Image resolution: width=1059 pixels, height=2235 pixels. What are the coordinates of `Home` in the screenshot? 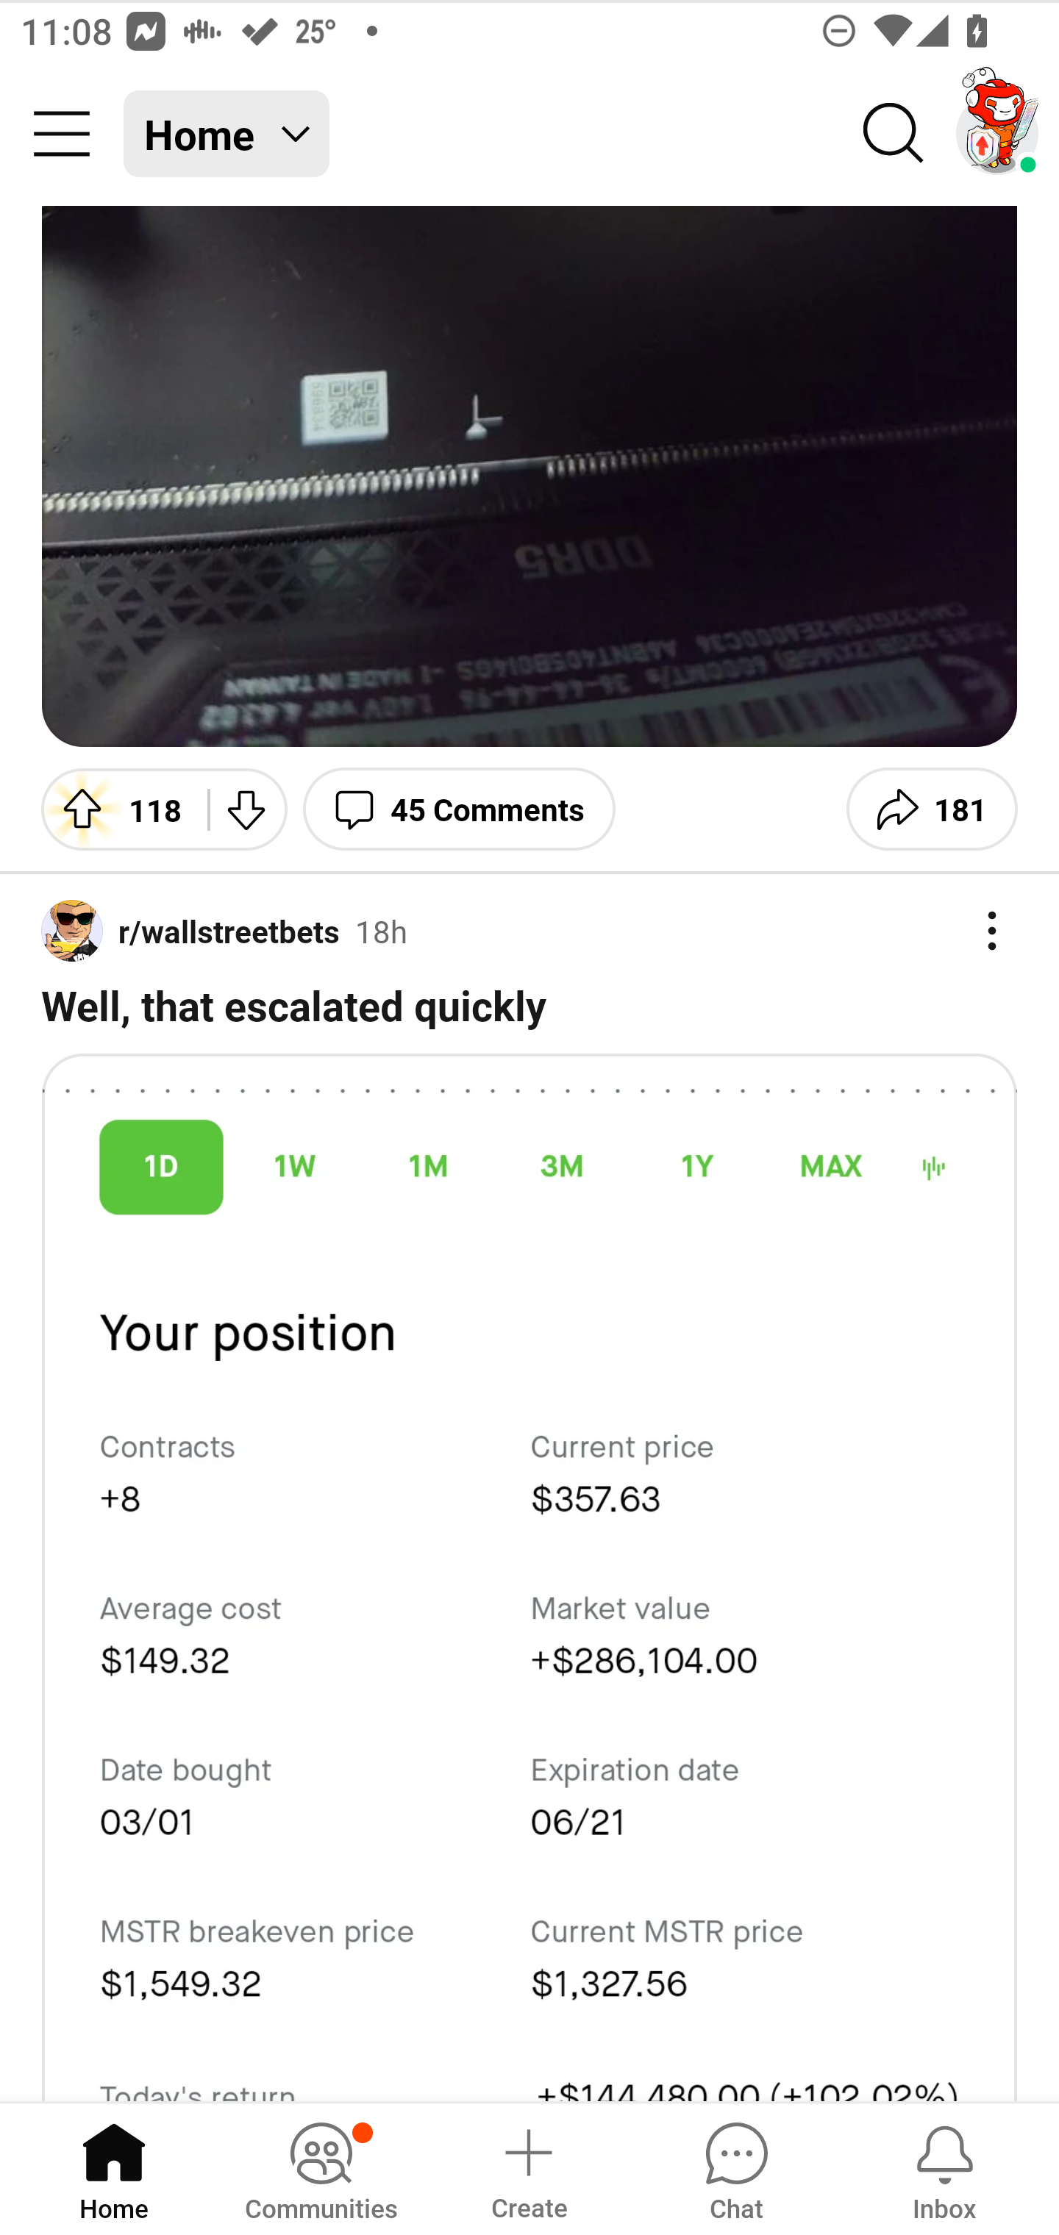 It's located at (114, 2167).